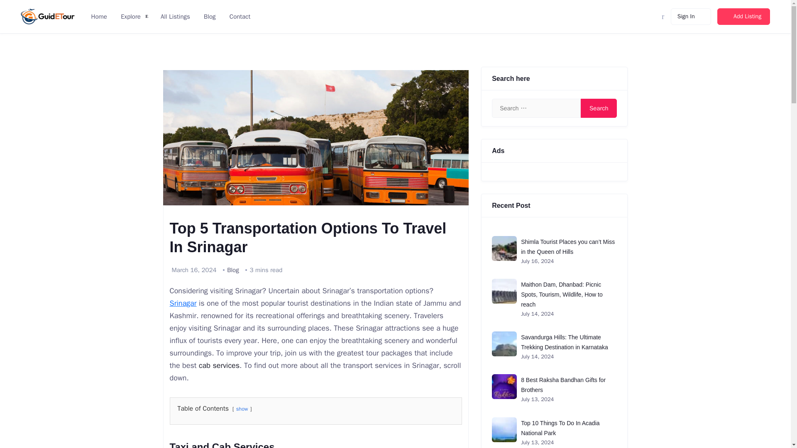  Describe the element at coordinates (239, 17) in the screenshot. I see `Contact` at that location.